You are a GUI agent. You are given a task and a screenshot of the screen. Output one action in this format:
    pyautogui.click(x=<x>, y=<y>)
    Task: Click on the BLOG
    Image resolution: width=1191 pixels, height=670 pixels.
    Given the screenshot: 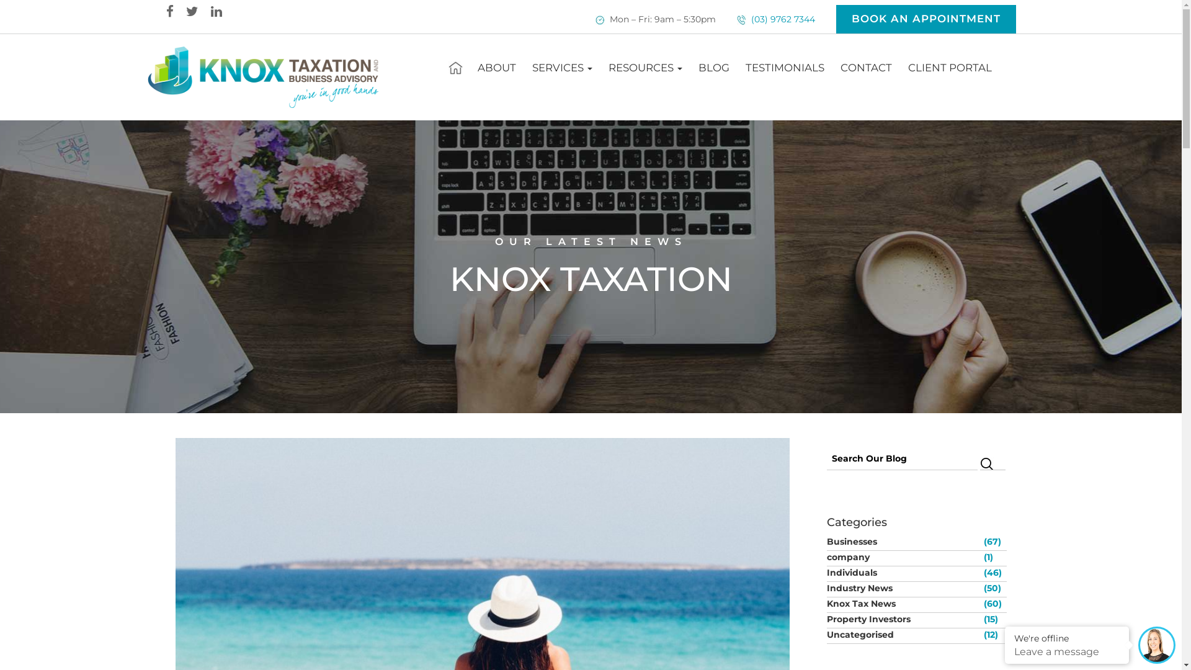 What is the action you would take?
    pyautogui.click(x=714, y=68)
    